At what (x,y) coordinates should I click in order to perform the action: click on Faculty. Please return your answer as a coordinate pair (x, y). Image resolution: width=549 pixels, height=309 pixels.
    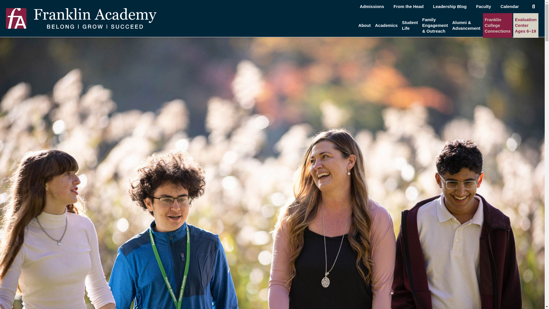
    Looking at the image, I should click on (484, 7).